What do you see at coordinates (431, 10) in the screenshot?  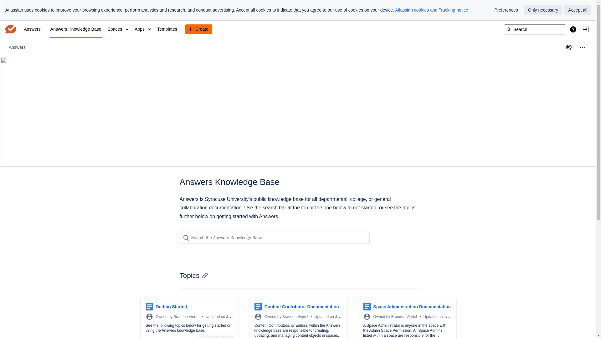 I see `Atlassian cookies and Tracking notice` at bounding box center [431, 10].